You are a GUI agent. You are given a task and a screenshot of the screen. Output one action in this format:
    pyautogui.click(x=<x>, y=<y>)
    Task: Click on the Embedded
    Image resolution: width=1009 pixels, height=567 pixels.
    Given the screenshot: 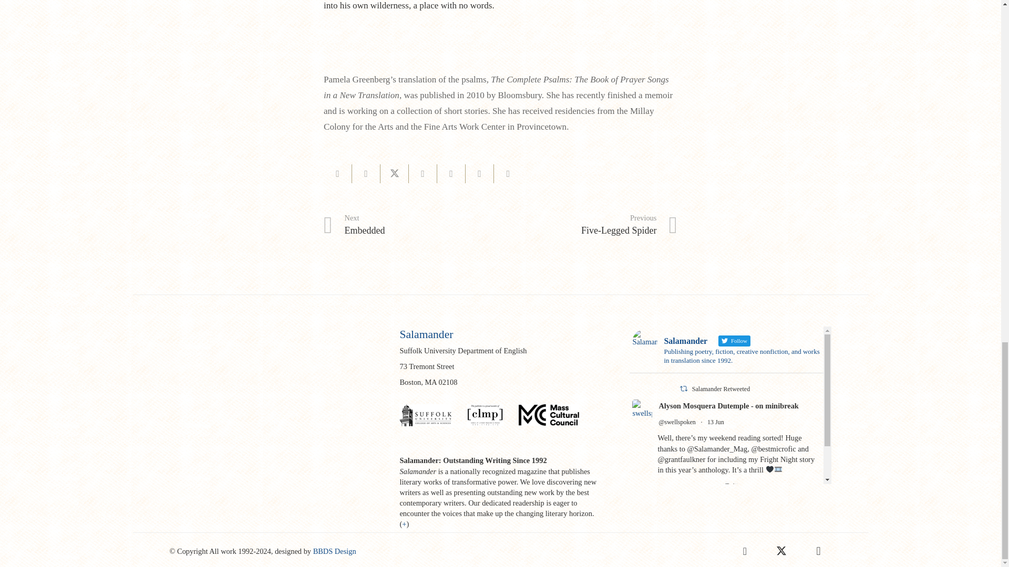 What is the action you would take?
    pyautogui.click(x=338, y=173)
    